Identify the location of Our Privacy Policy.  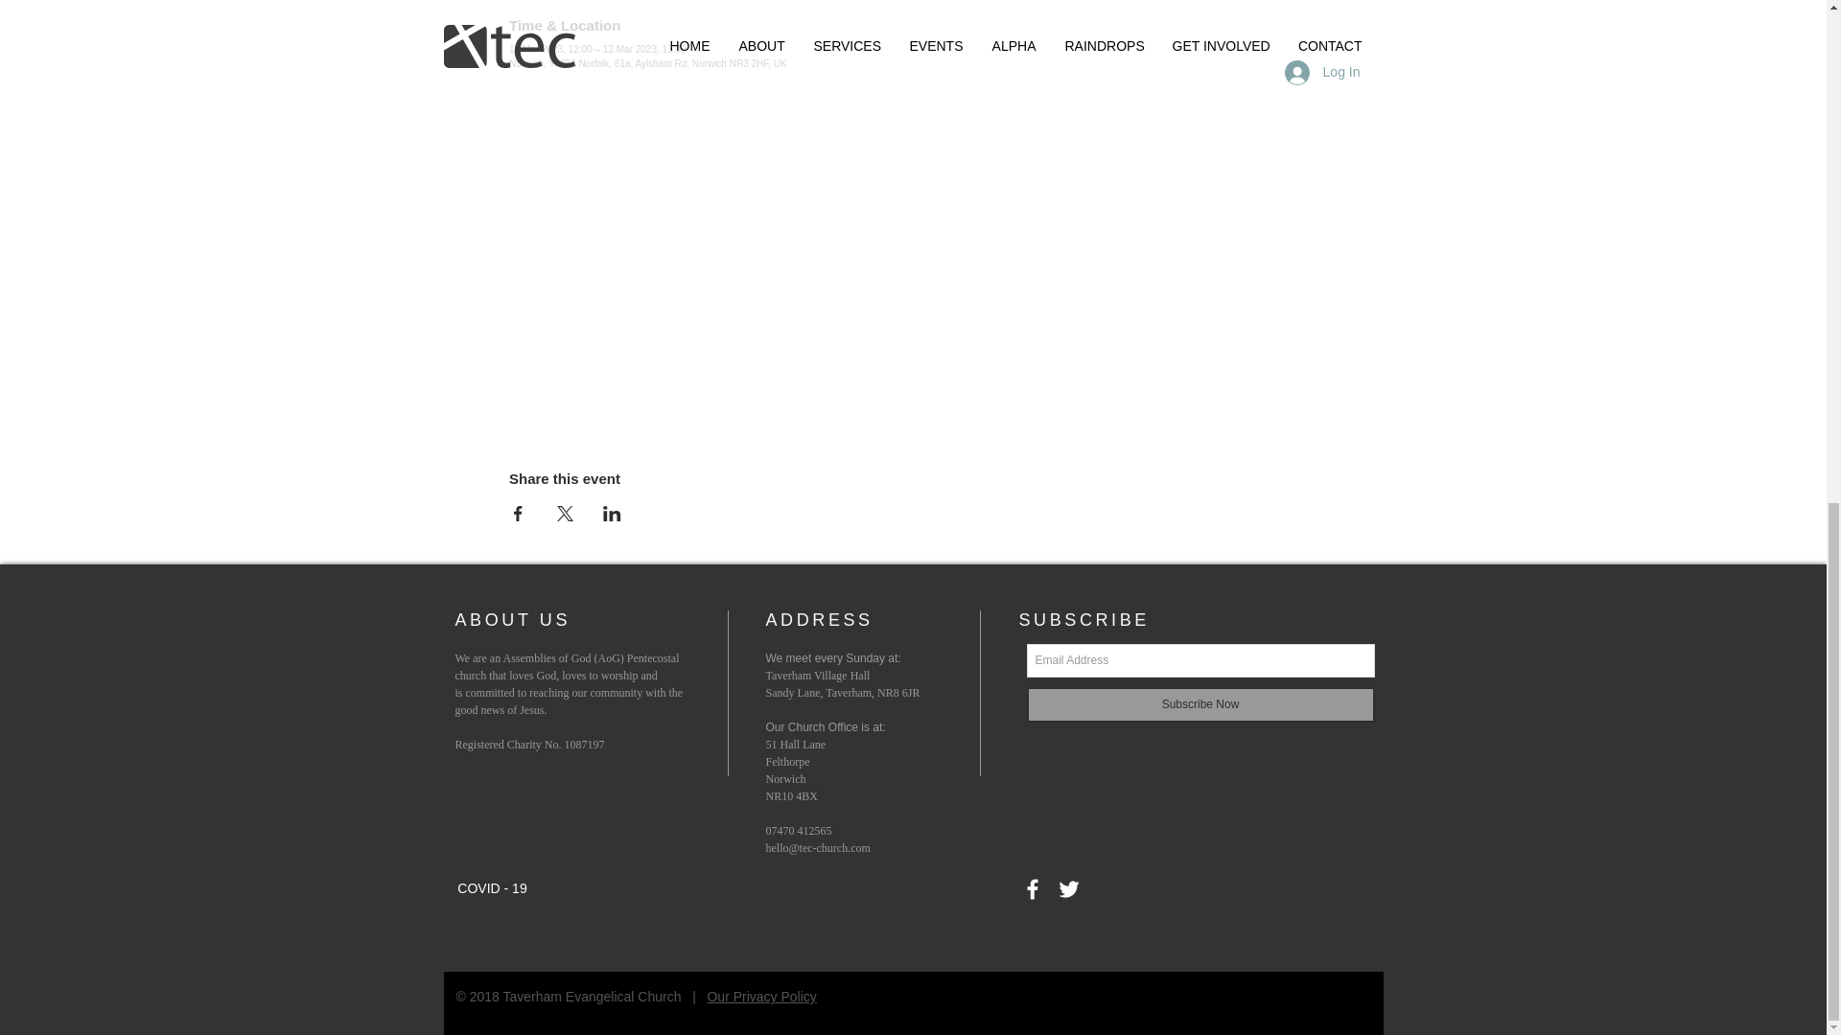
(761, 997).